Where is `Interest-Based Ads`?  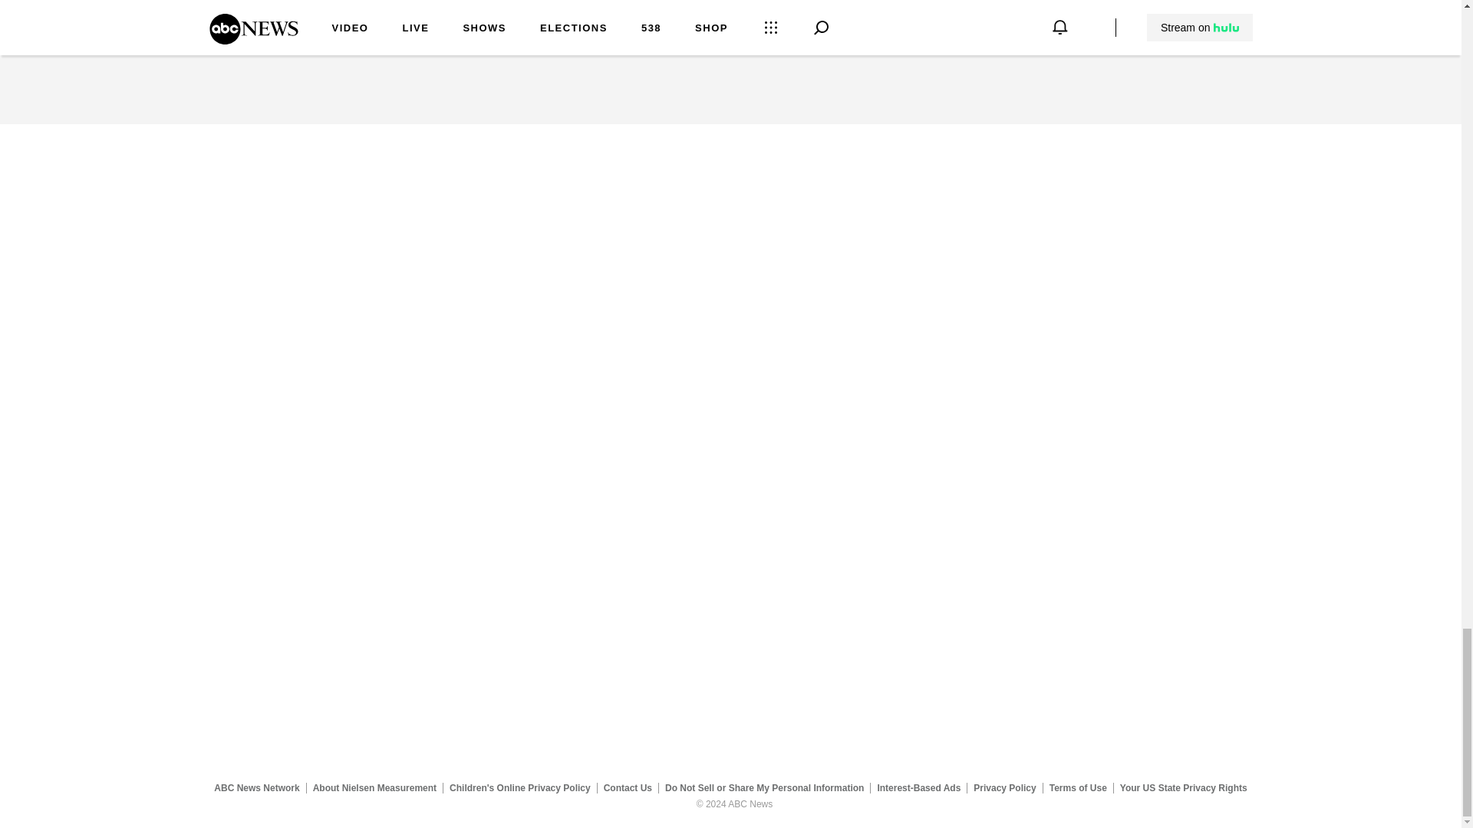 Interest-Based Ads is located at coordinates (919, 787).